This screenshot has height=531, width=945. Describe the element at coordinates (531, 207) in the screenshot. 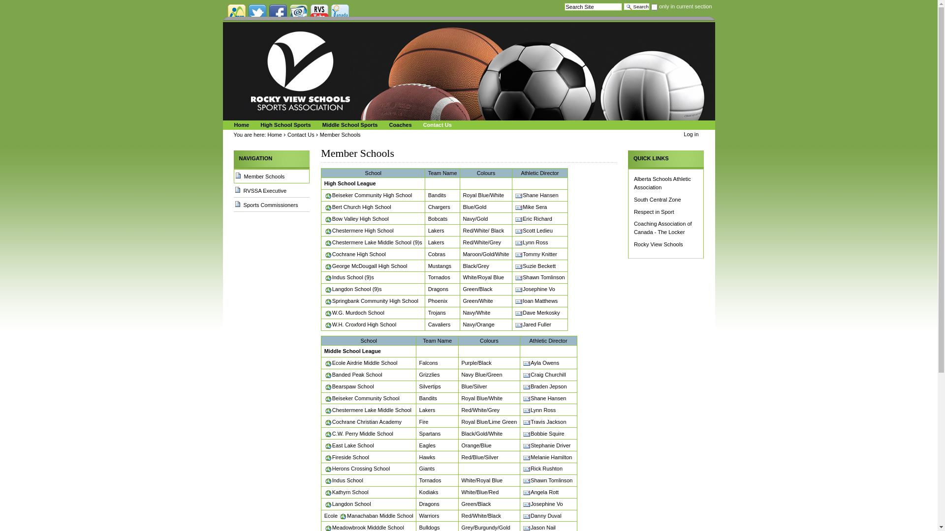

I see `Mike Sera` at that location.